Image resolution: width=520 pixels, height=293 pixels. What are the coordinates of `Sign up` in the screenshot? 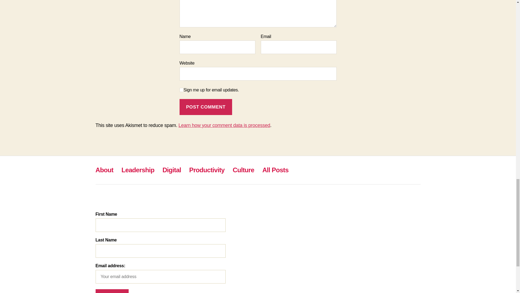 It's located at (112, 291).